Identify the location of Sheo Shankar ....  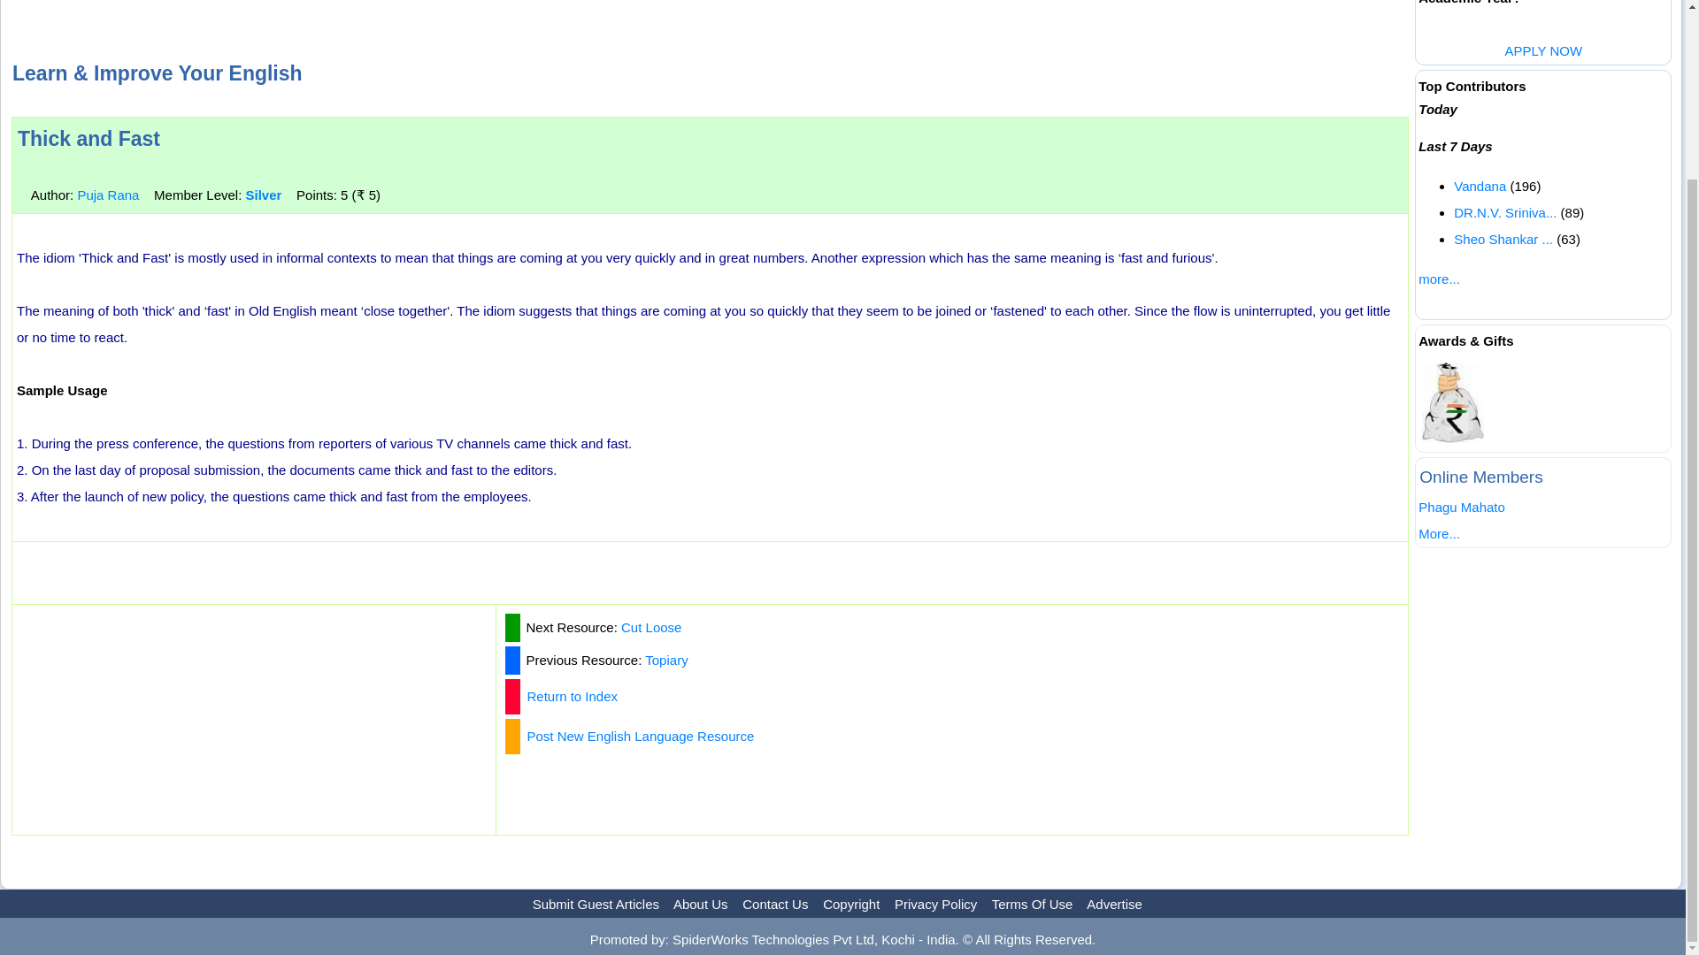
(1503, 238).